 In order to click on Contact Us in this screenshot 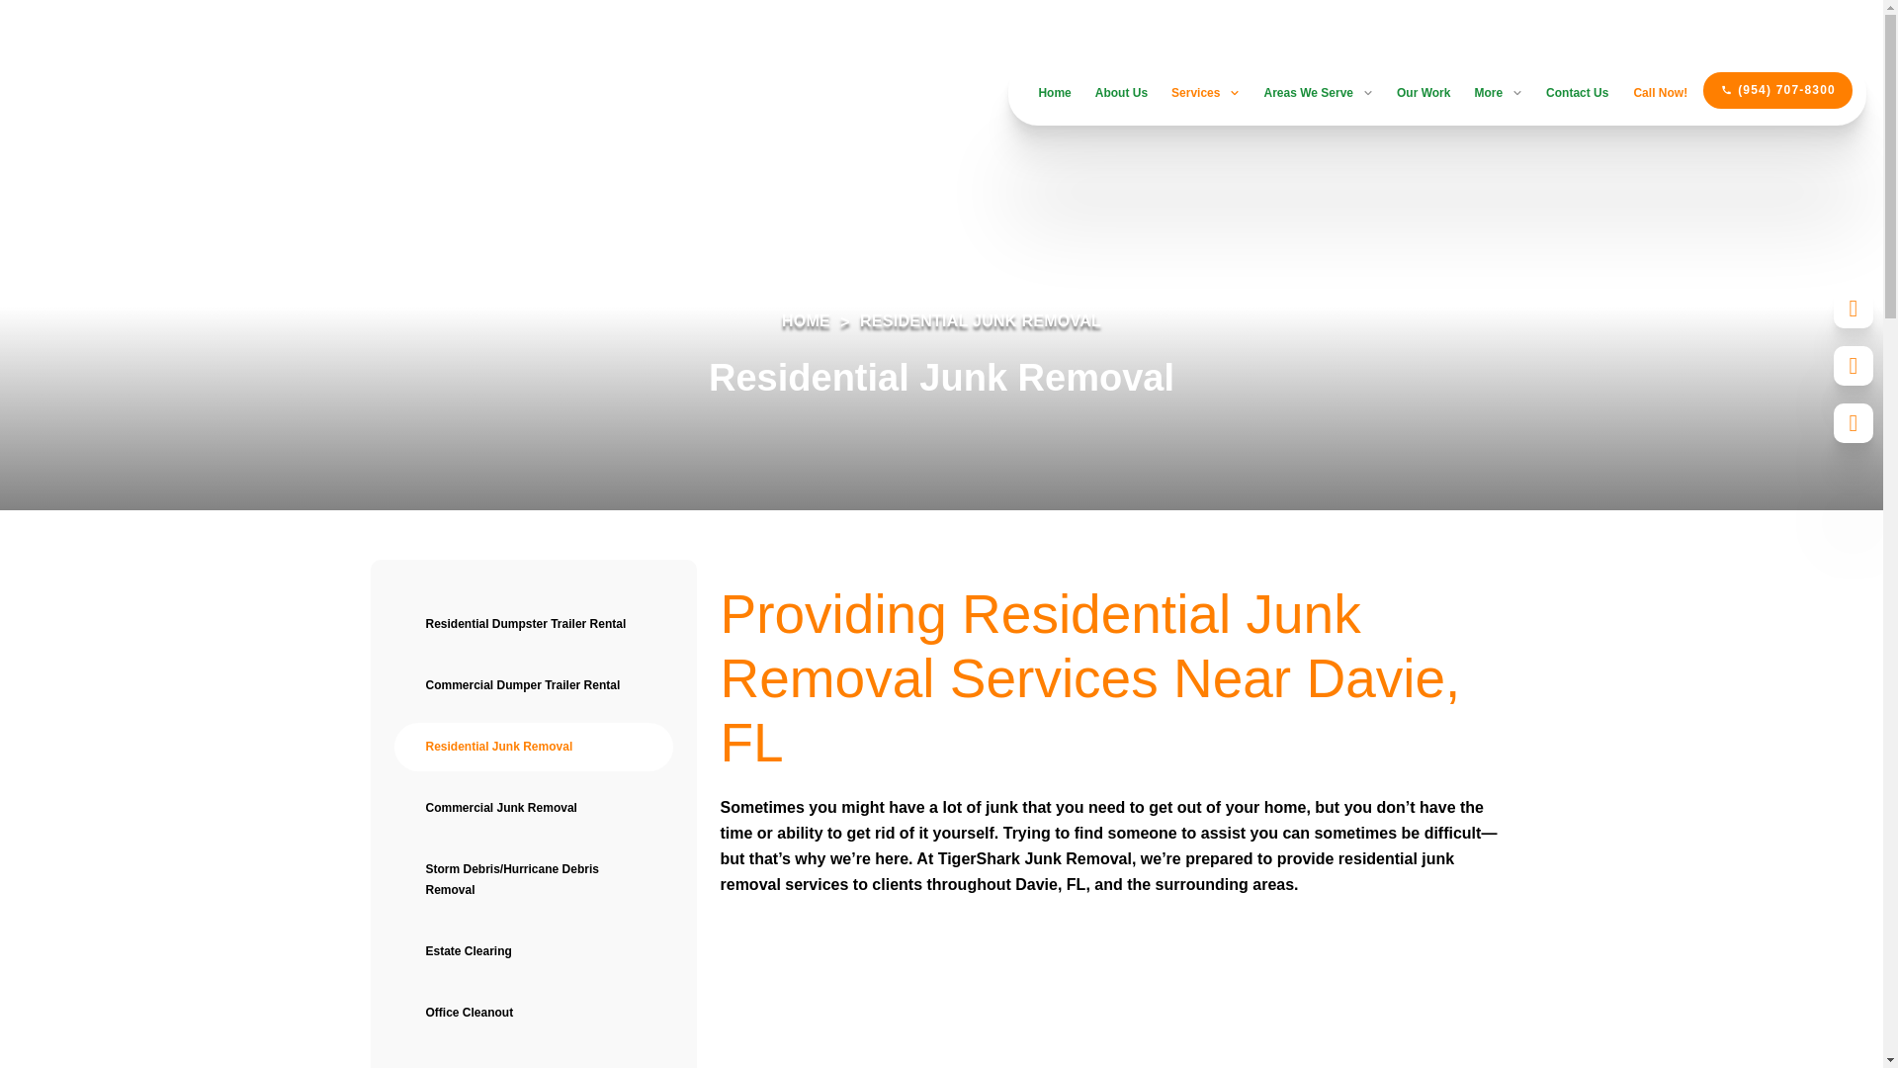, I will do `click(1577, 93)`.